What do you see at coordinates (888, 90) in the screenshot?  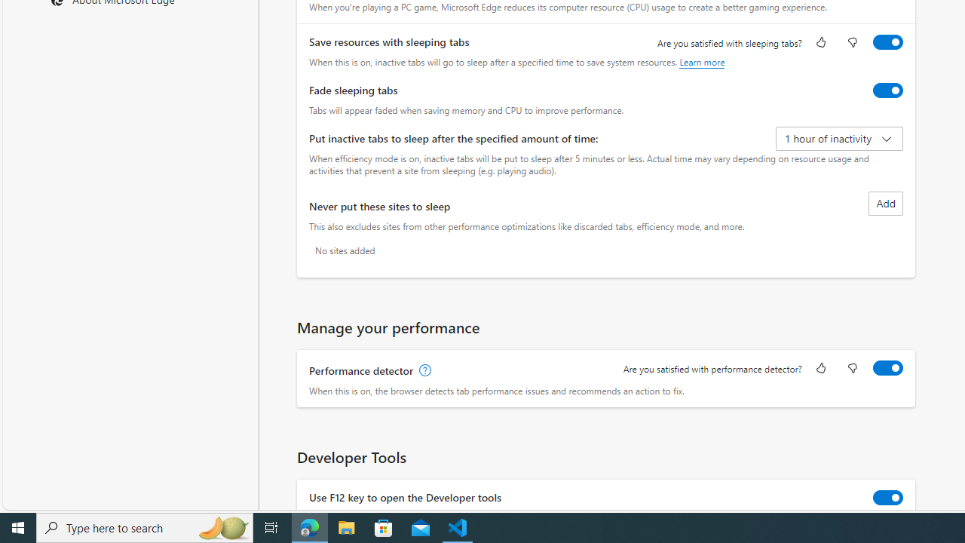 I see `Fade sleeping tabs` at bounding box center [888, 90].